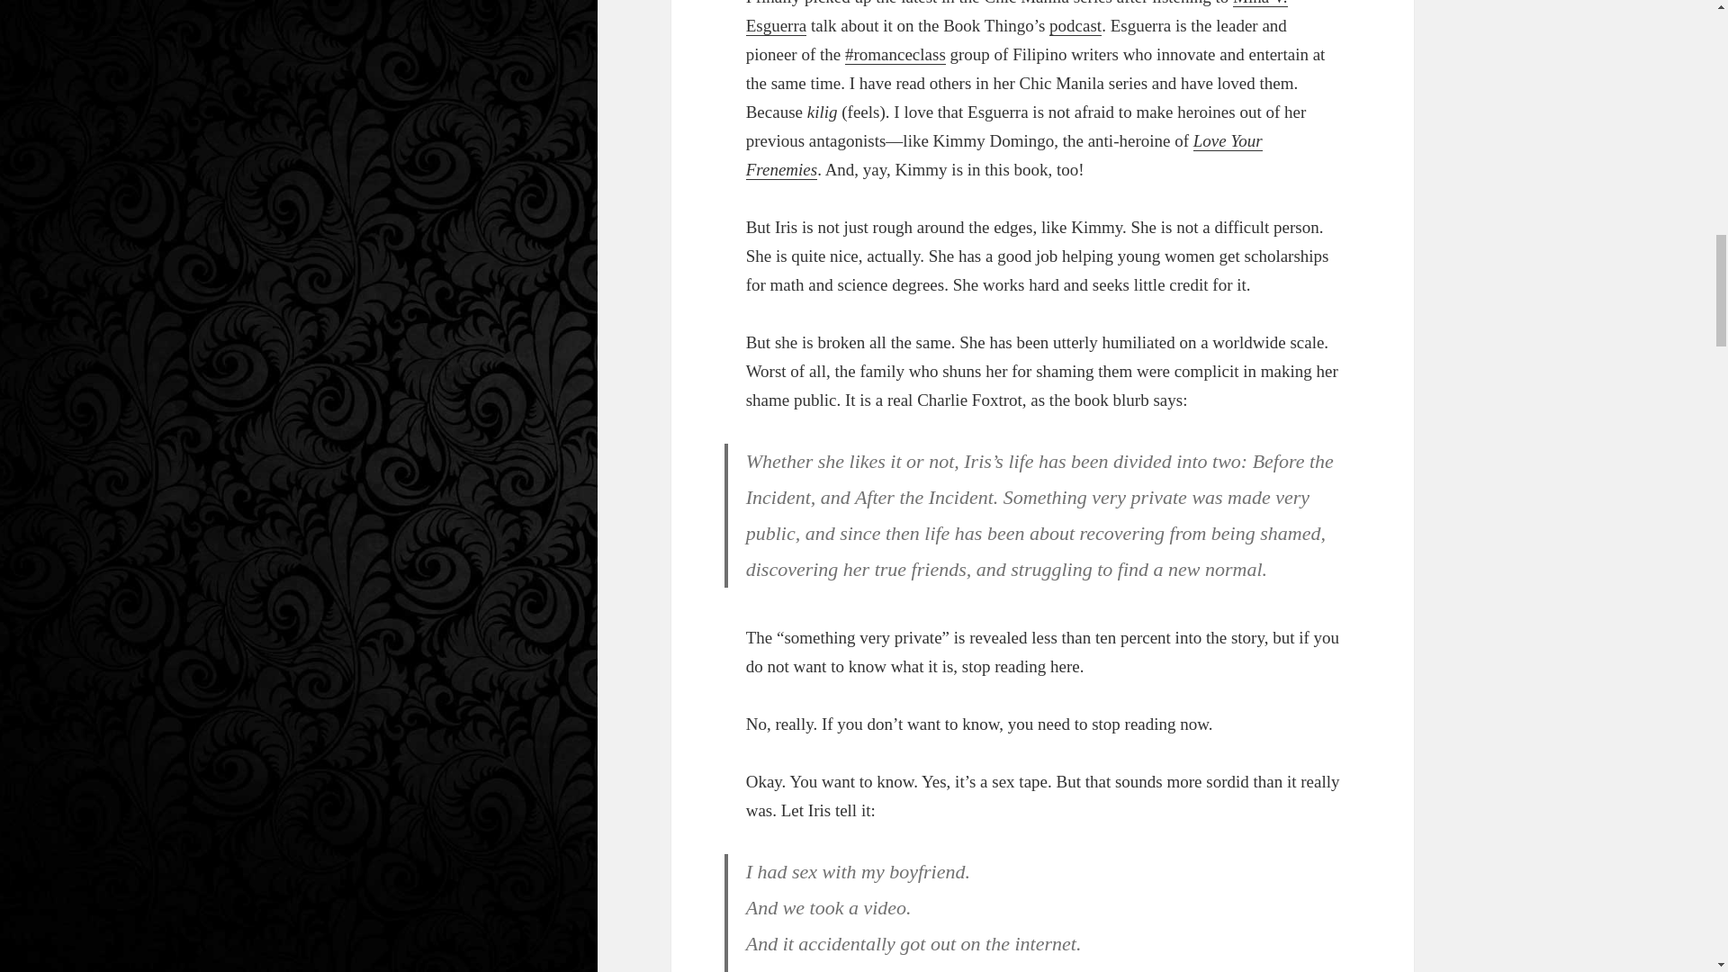 Image resolution: width=1728 pixels, height=972 pixels. What do you see at coordinates (1004, 155) in the screenshot?
I see `Love Your Frenemies` at bounding box center [1004, 155].